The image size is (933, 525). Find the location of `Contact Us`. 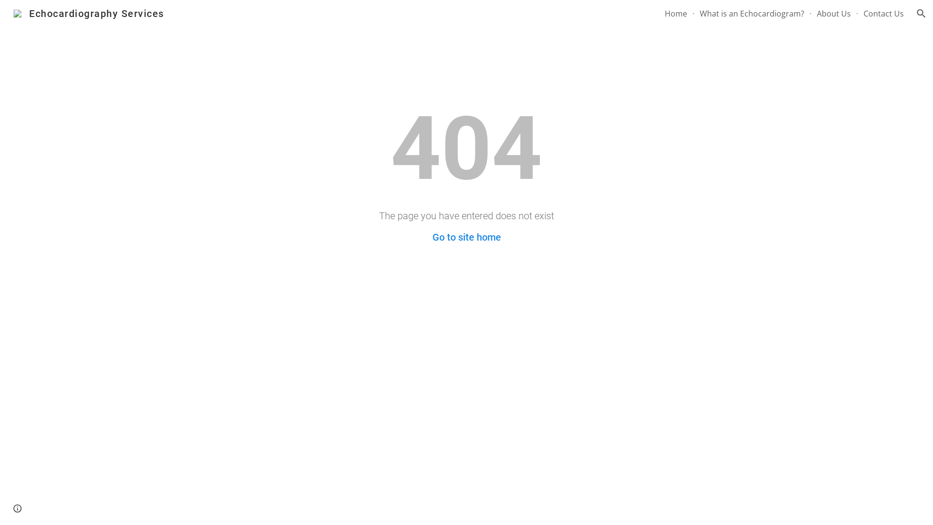

Contact Us is located at coordinates (883, 14).